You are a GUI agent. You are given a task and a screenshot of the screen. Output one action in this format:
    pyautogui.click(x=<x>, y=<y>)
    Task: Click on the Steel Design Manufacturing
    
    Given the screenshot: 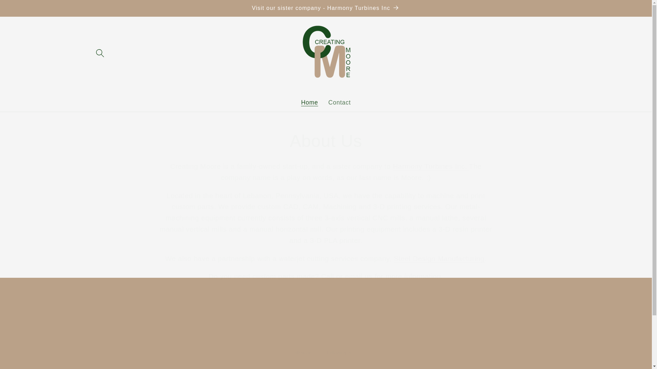 What is the action you would take?
    pyautogui.click(x=439, y=258)
    